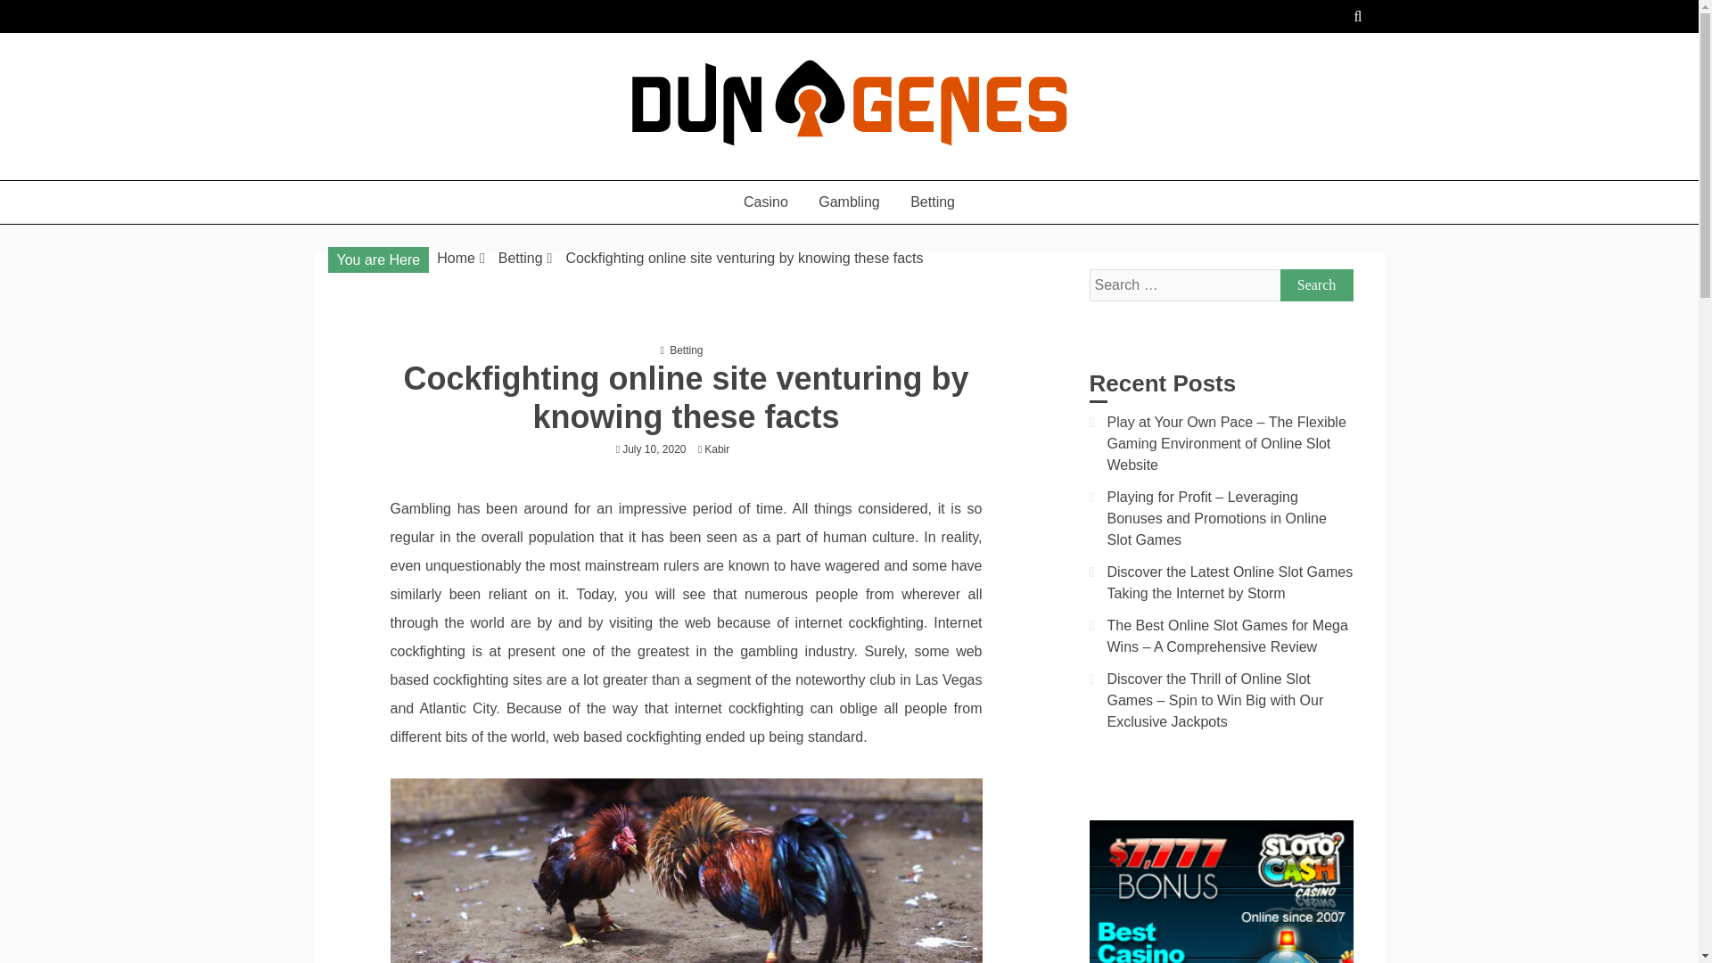 This screenshot has width=1712, height=963. What do you see at coordinates (654, 449) in the screenshot?
I see `July 10, 2020` at bounding box center [654, 449].